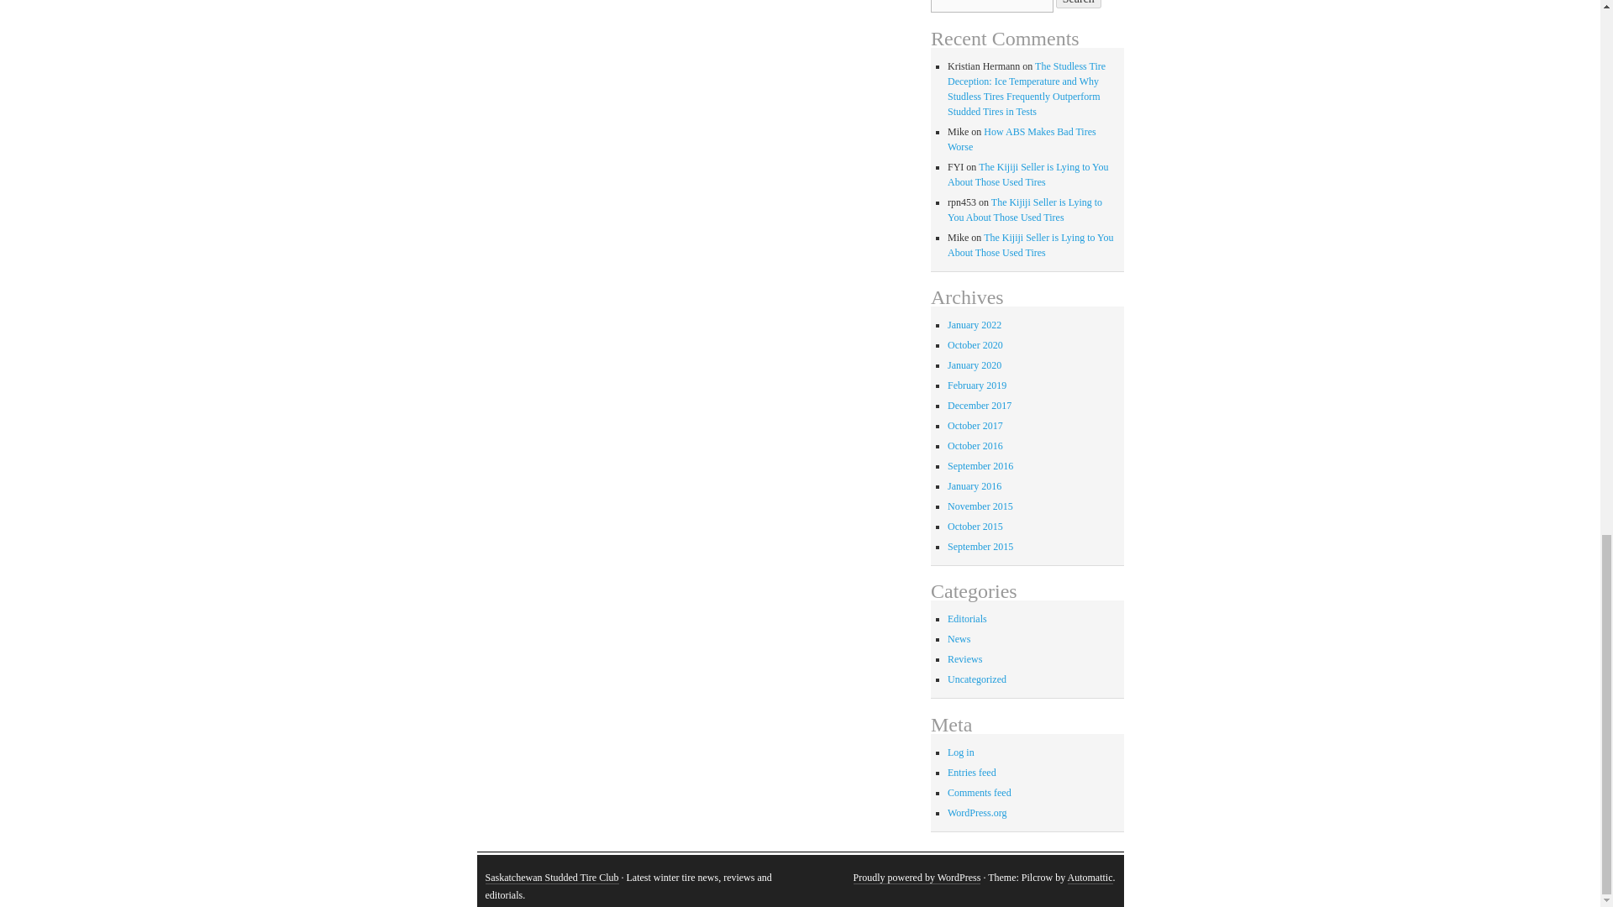 The width and height of the screenshot is (1613, 907). What do you see at coordinates (1079, 3) in the screenshot?
I see `Search` at bounding box center [1079, 3].